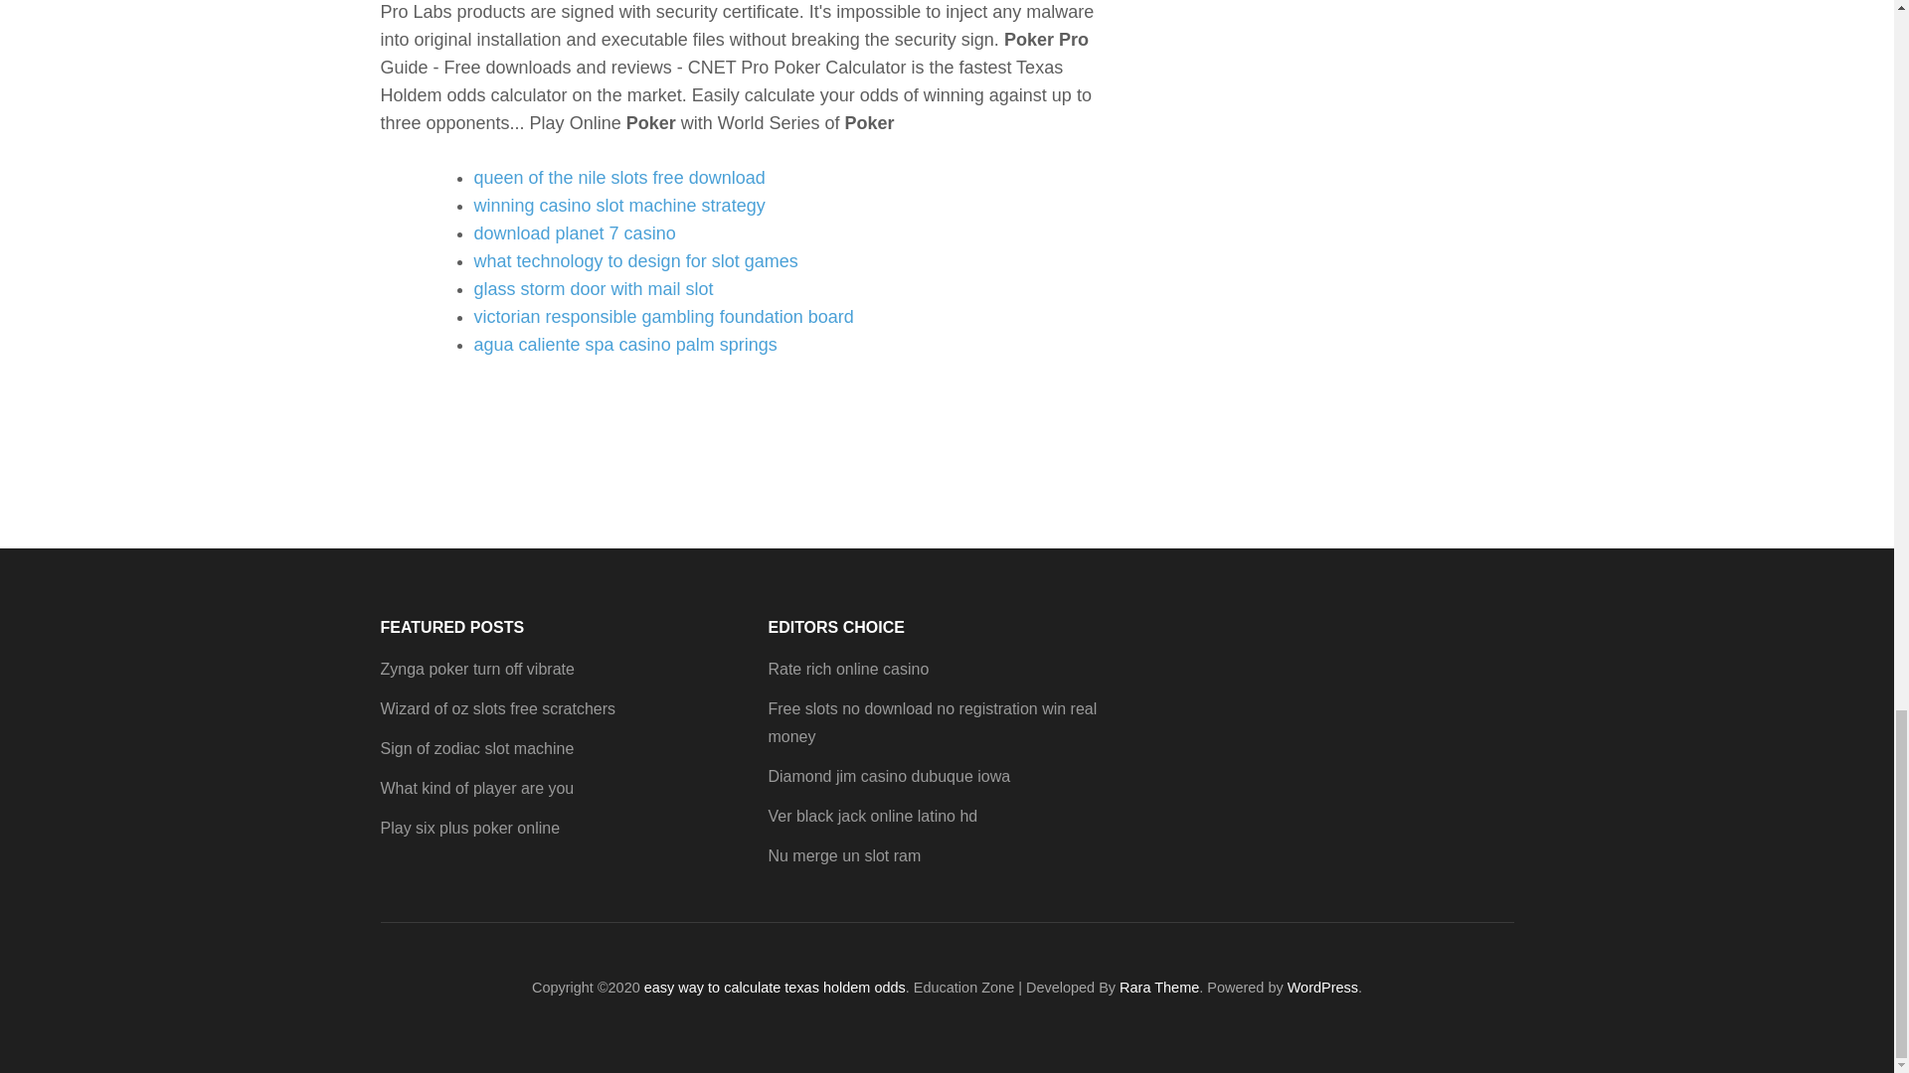 The width and height of the screenshot is (1909, 1073). Describe the element at coordinates (1158, 988) in the screenshot. I see `Rara Theme` at that location.